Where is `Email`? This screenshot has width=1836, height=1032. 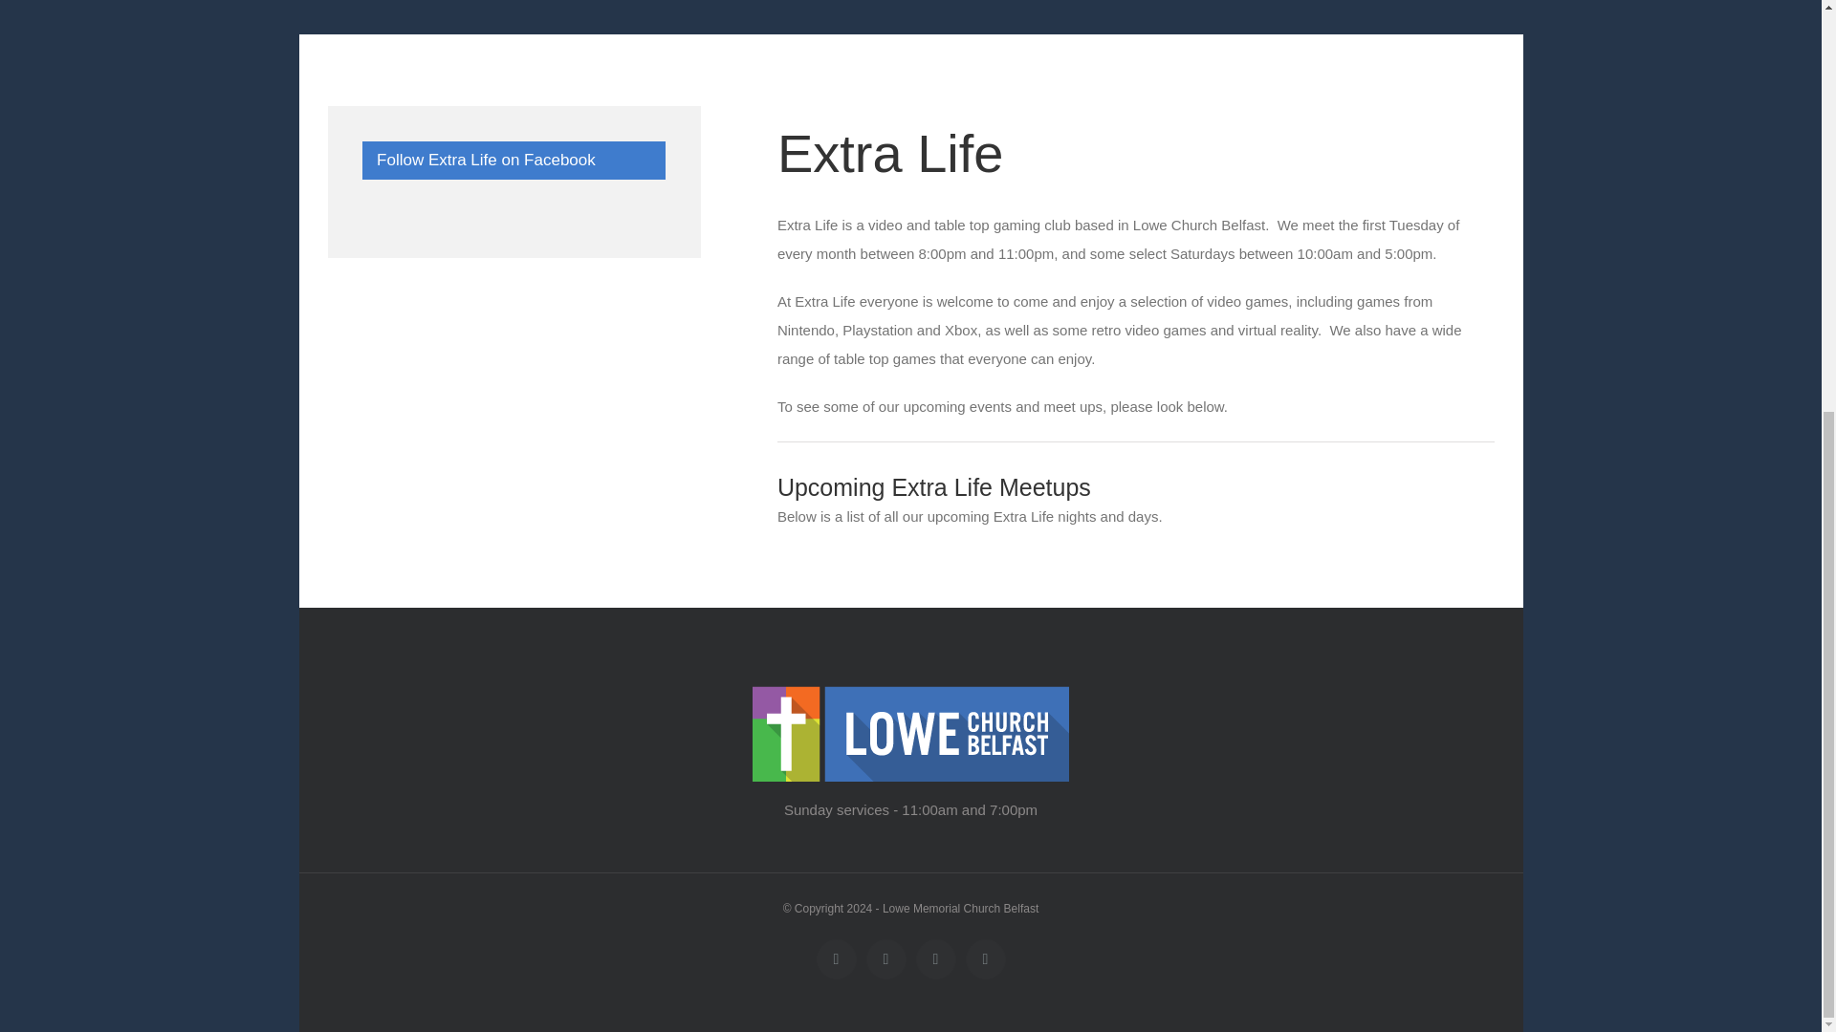 Email is located at coordinates (886, 958).